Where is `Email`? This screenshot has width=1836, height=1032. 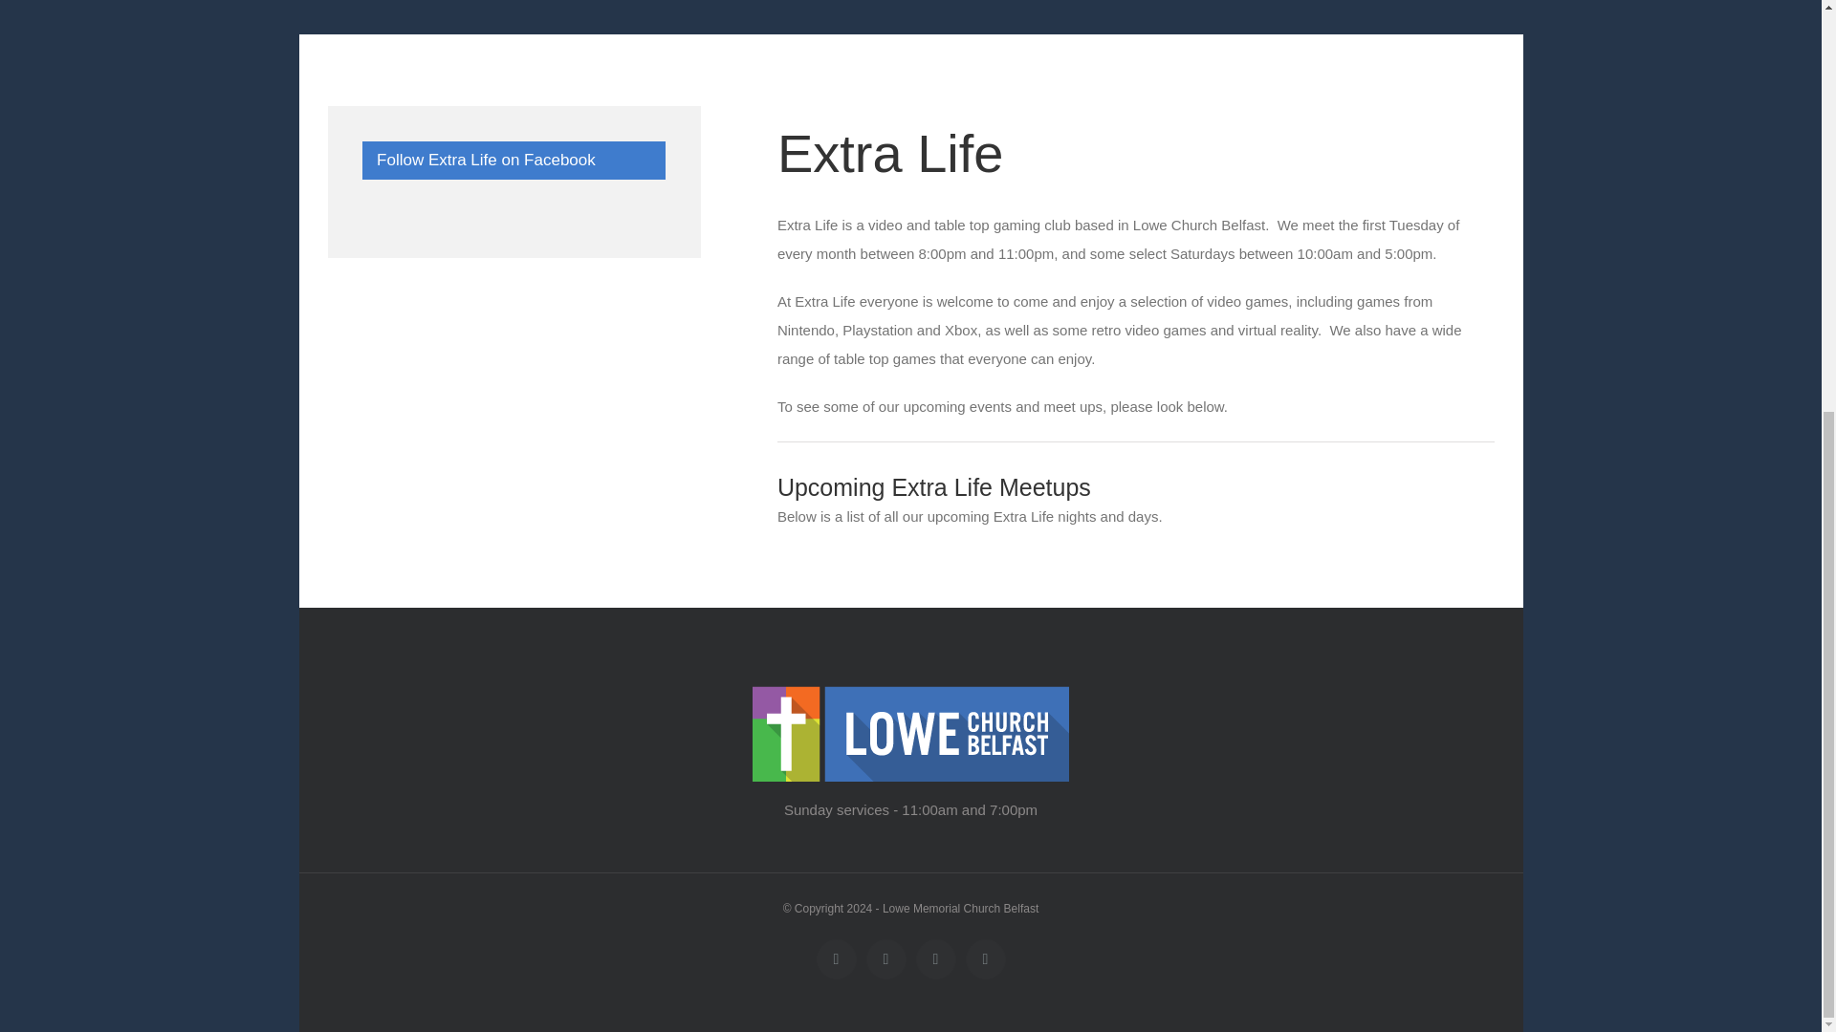 Email is located at coordinates (886, 958).